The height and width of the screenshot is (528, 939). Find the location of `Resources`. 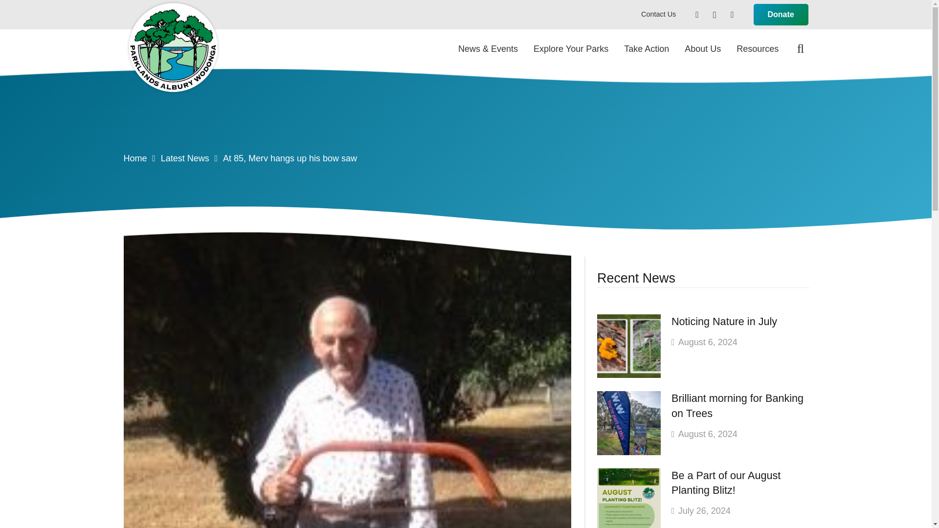

Resources is located at coordinates (757, 49).